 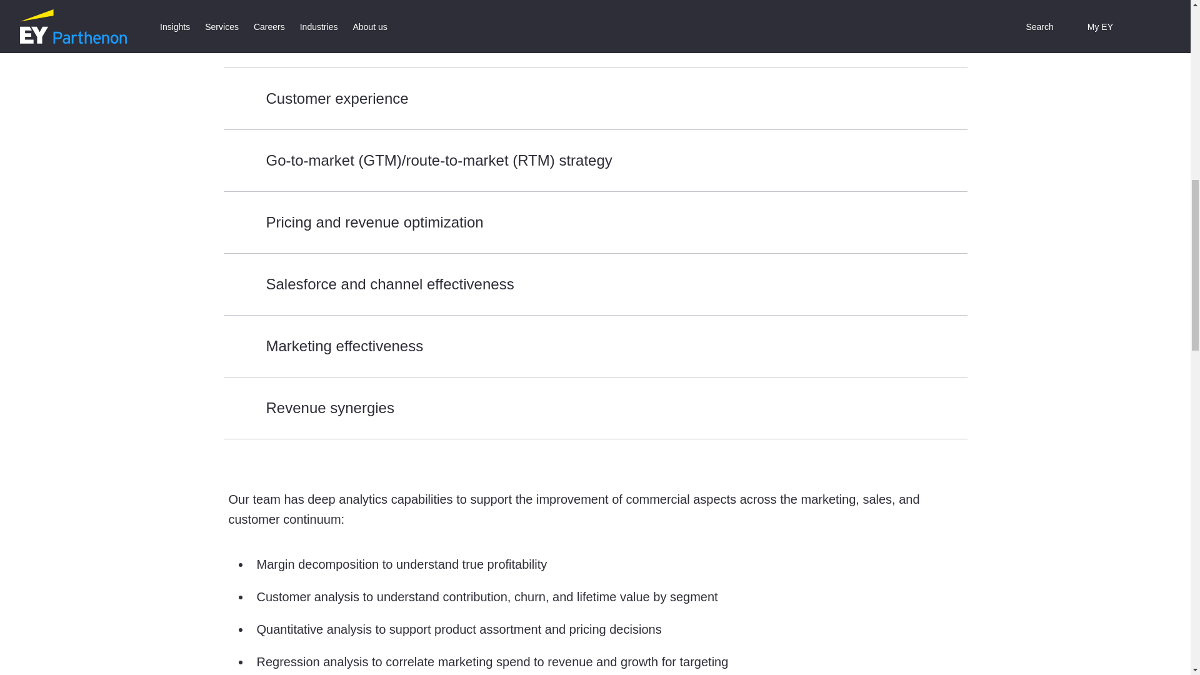 I want to click on Salesforce and channel effectiveness, so click(x=595, y=283).